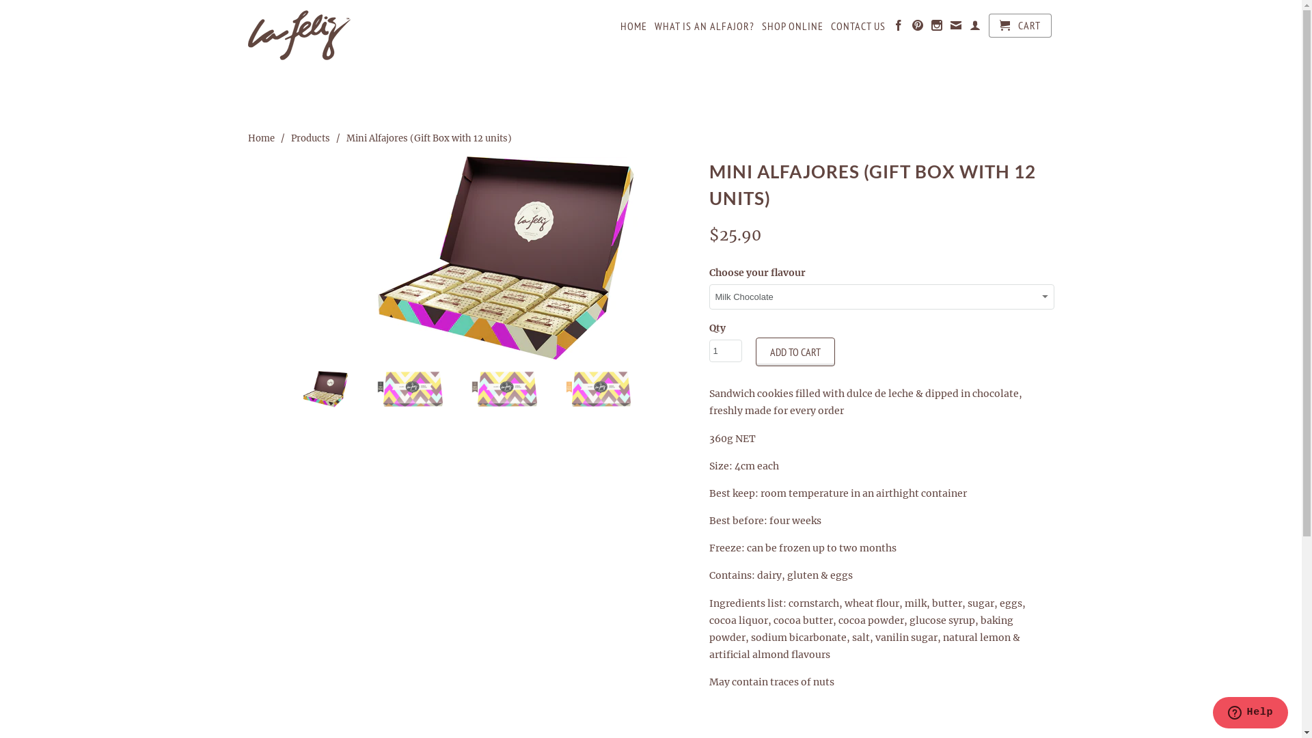 This screenshot has width=1312, height=738. Describe the element at coordinates (343, 36) in the screenshot. I see `La Feliz Pty Ltd` at that location.